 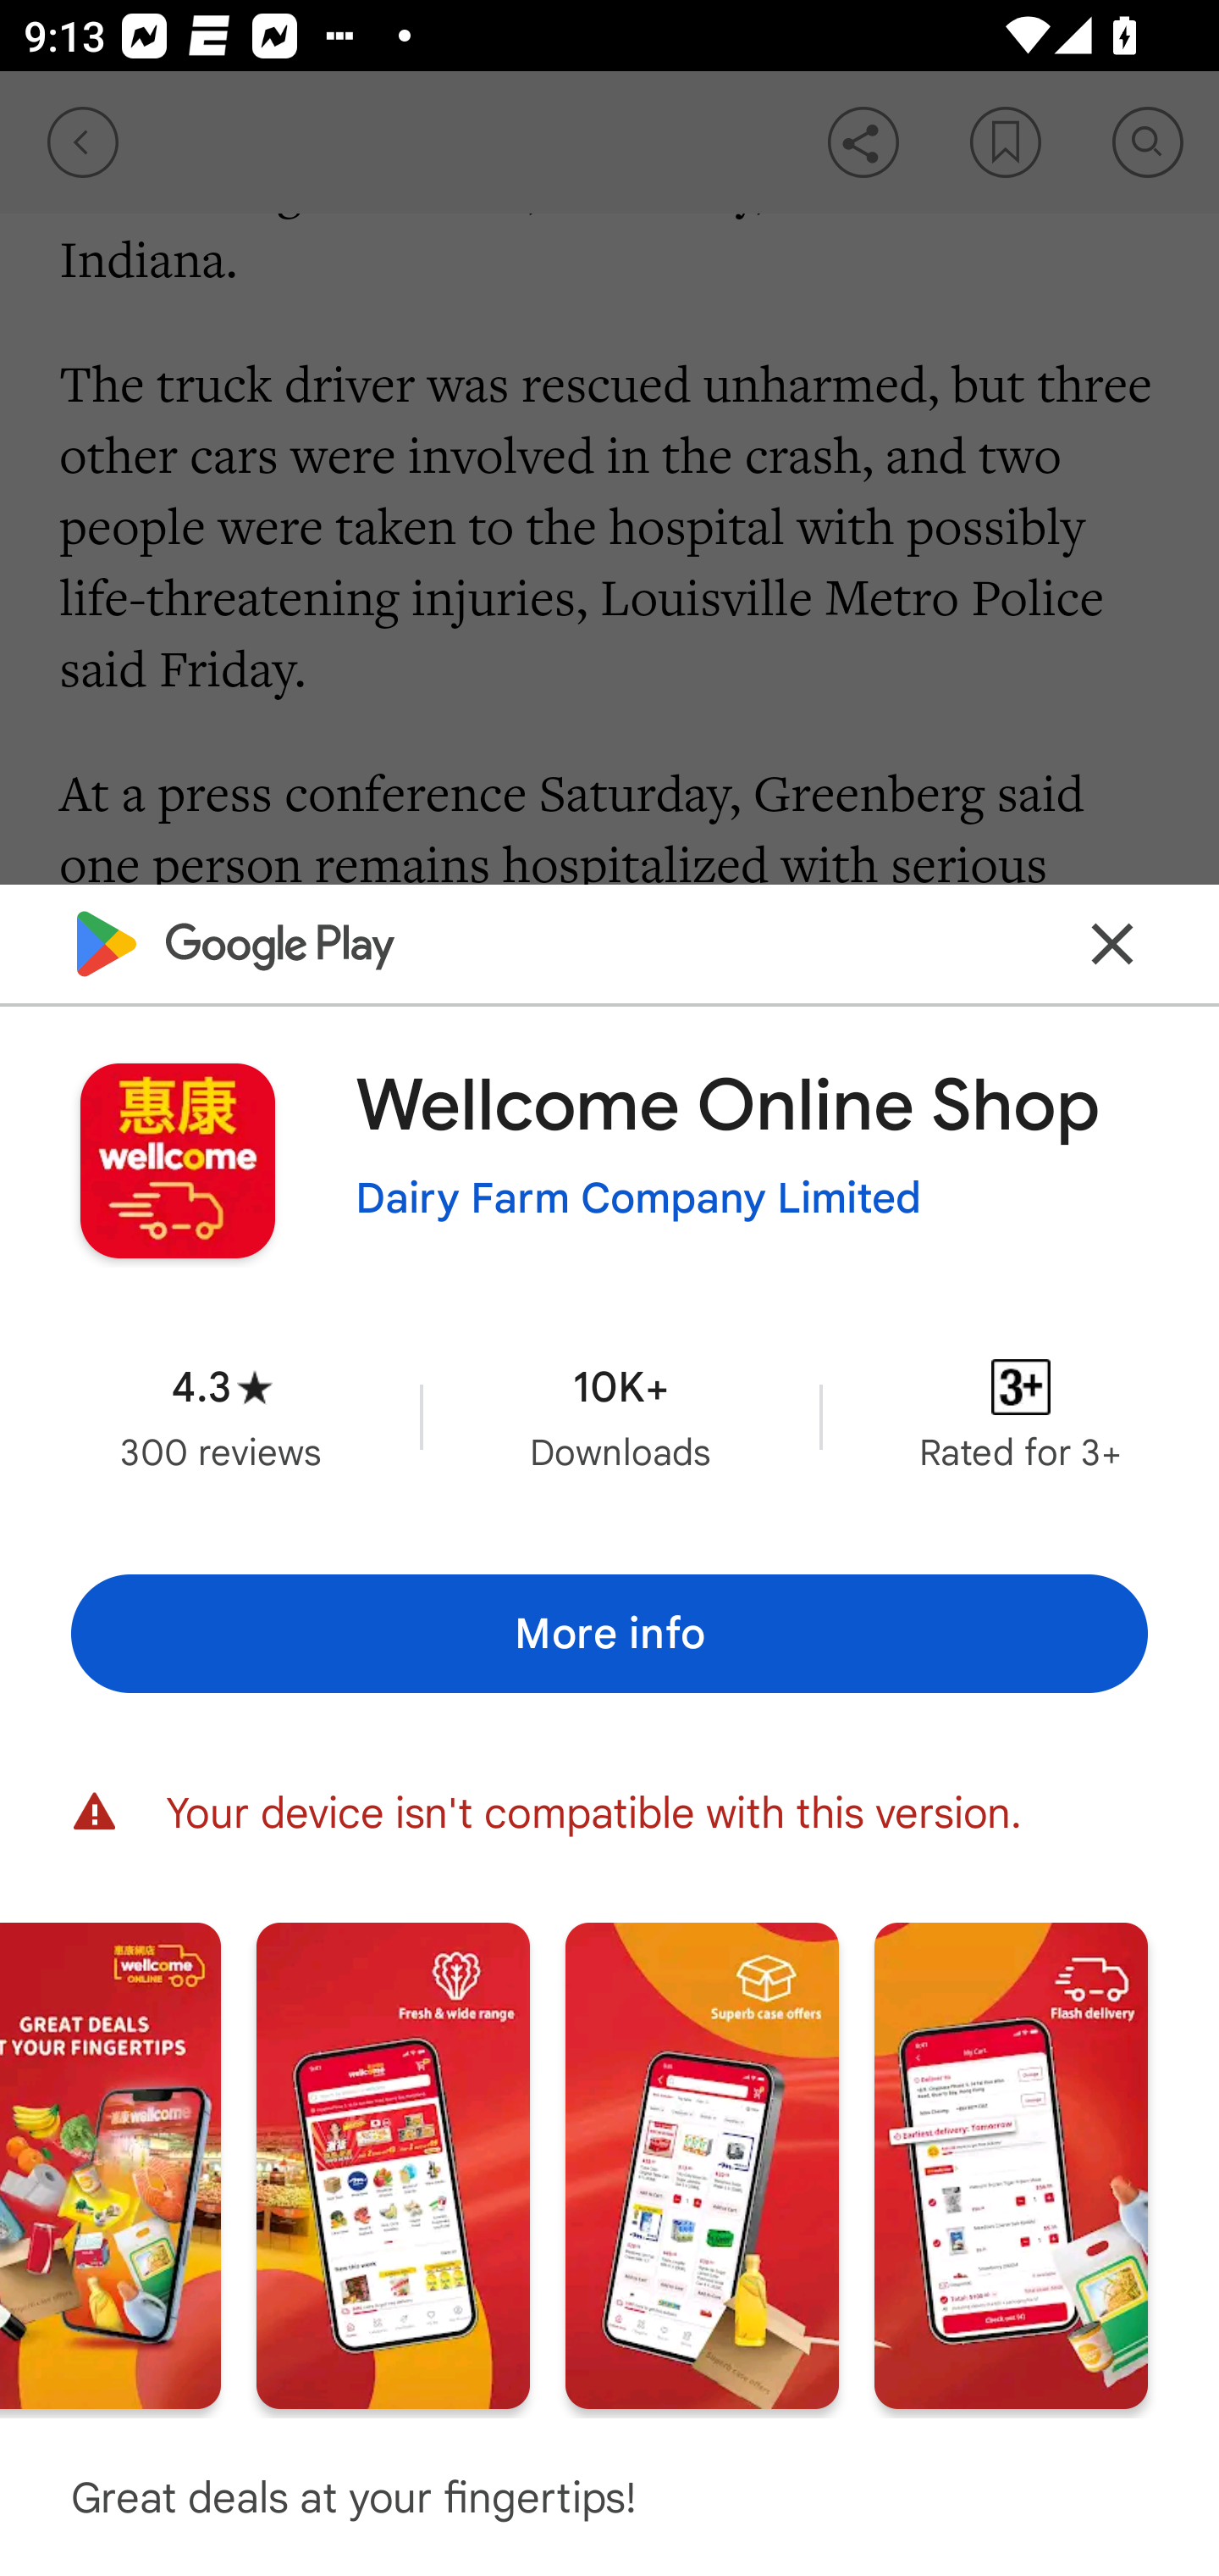 I want to click on Image of app or game icon for Wellcome Online Shop, so click(x=177, y=1160).